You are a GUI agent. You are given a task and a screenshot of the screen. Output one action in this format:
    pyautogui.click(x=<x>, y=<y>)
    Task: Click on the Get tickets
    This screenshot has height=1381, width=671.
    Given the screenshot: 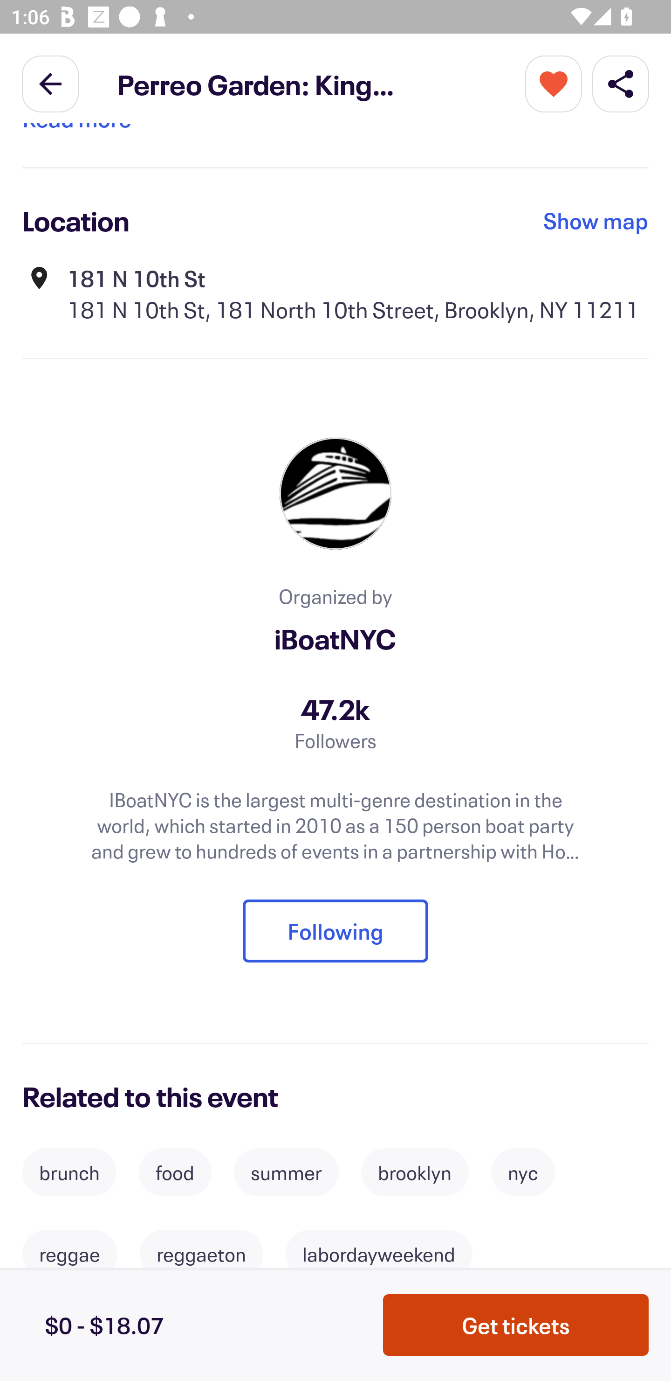 What is the action you would take?
    pyautogui.click(x=516, y=1325)
    